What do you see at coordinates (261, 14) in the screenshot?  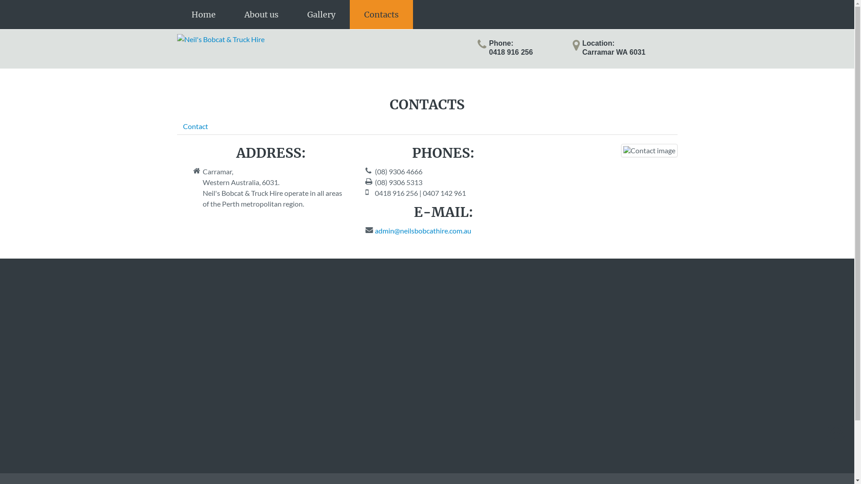 I see `About us` at bounding box center [261, 14].